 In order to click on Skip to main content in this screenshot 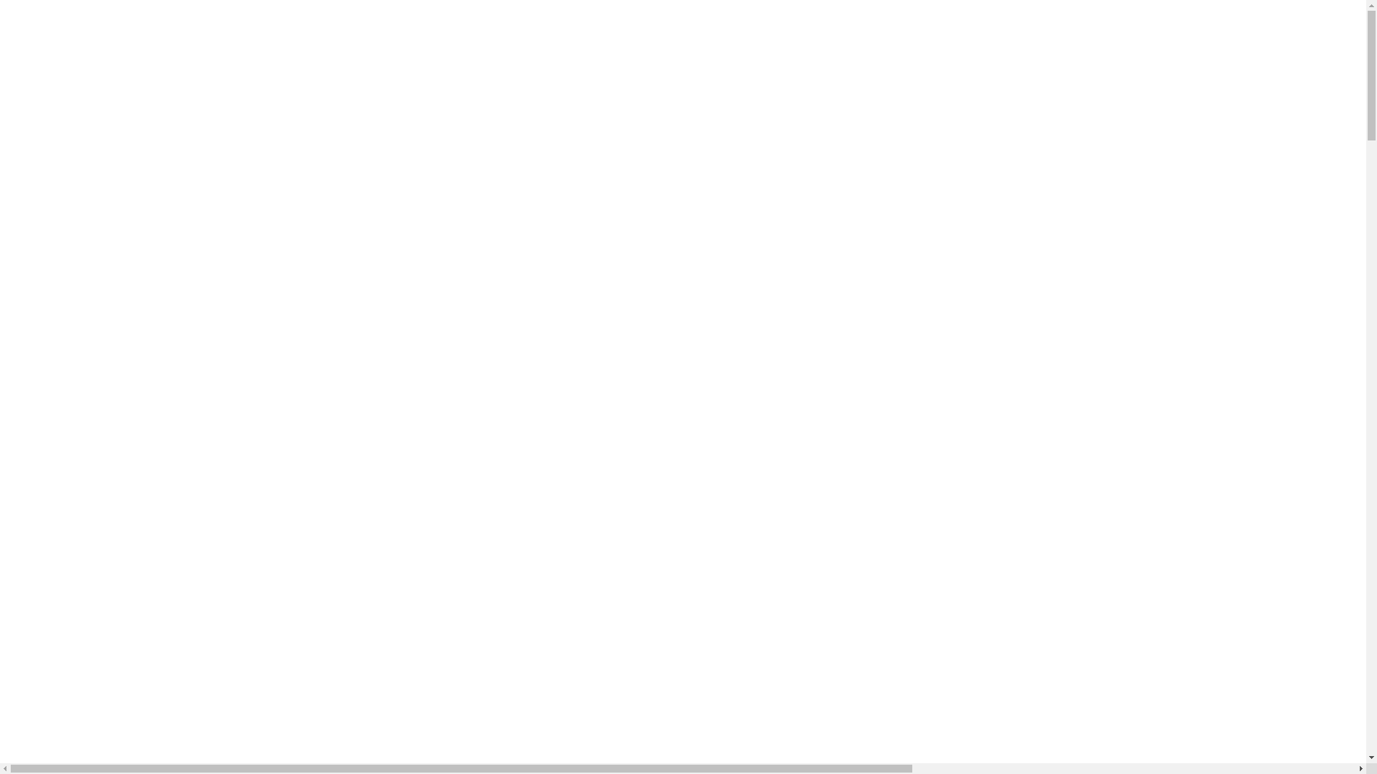, I will do `click(6, 11)`.